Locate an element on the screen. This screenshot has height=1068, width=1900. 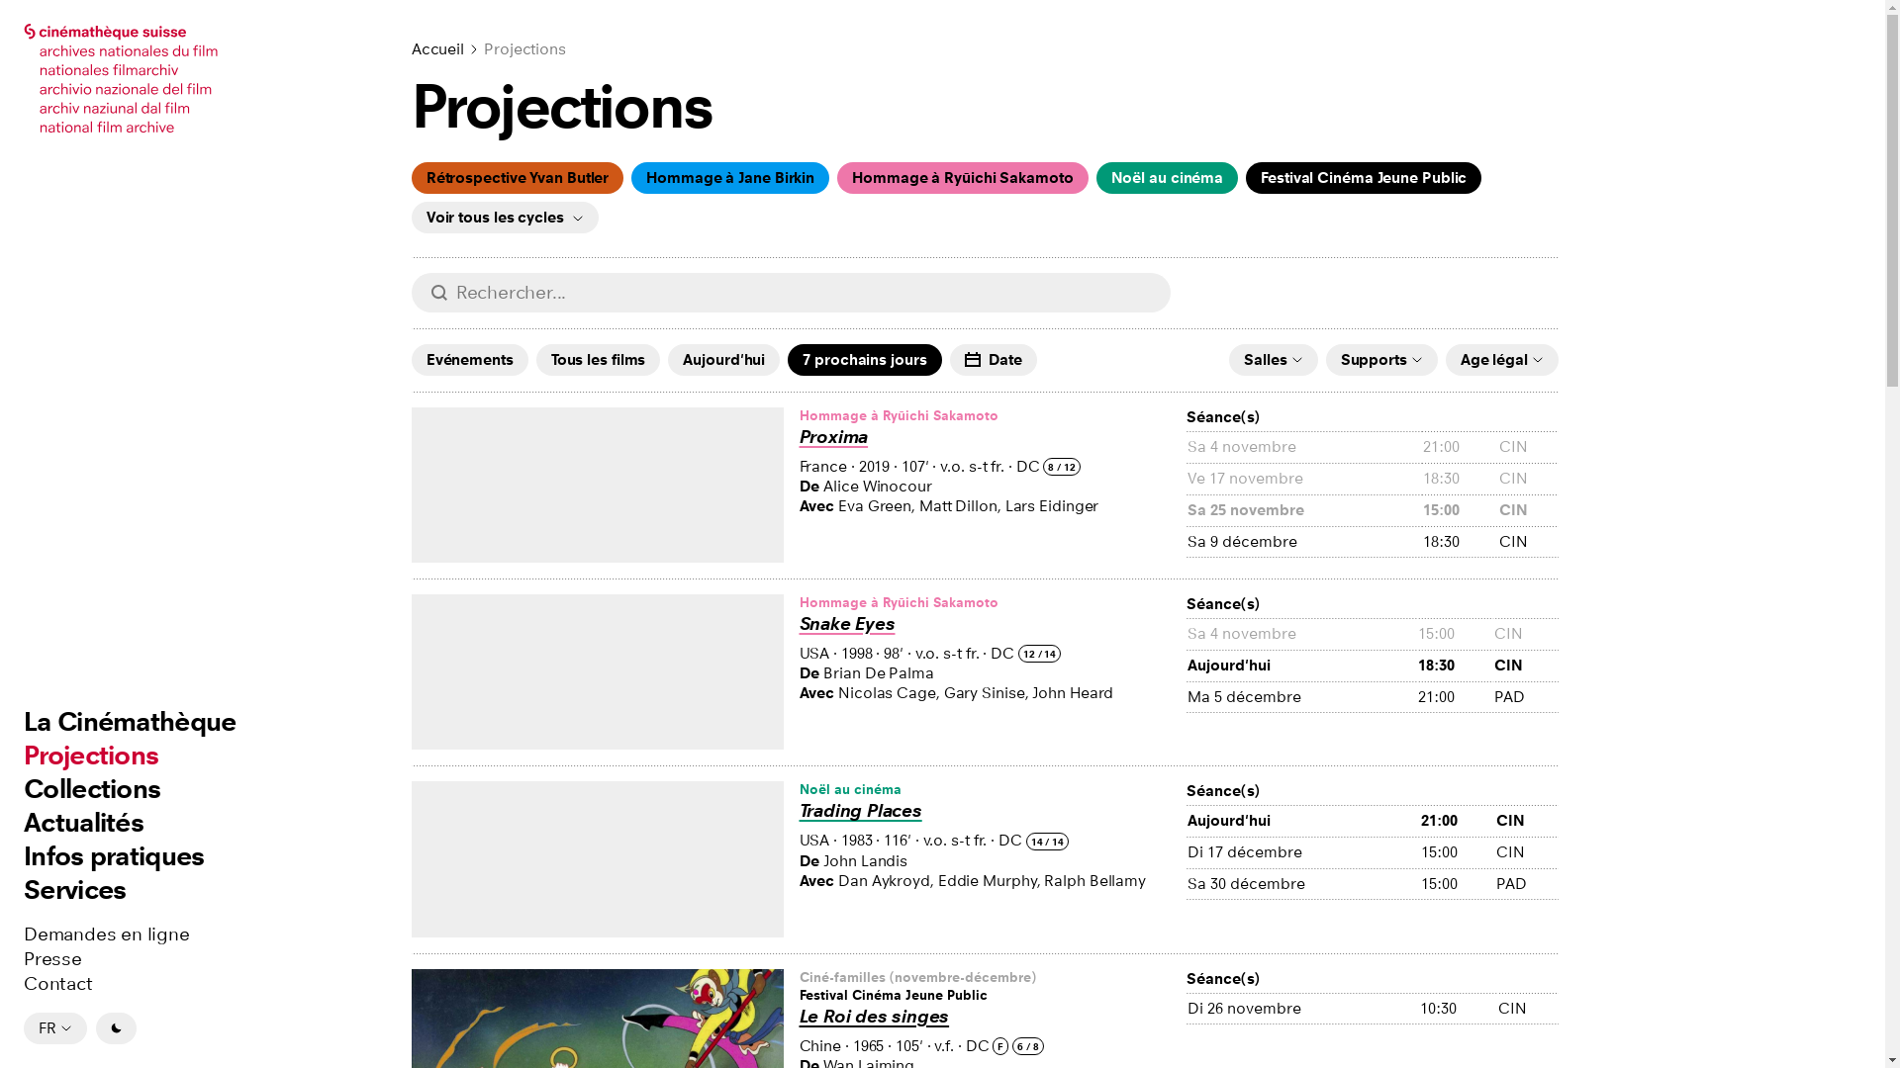
Demandes en ligne is located at coordinates (107, 934).